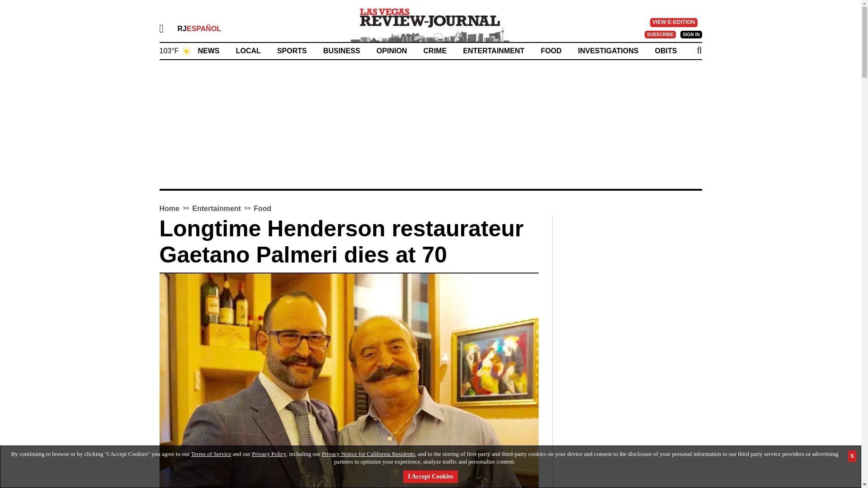 The height and width of the screenshot is (488, 868). I want to click on Weather Forecast, so click(175, 50).